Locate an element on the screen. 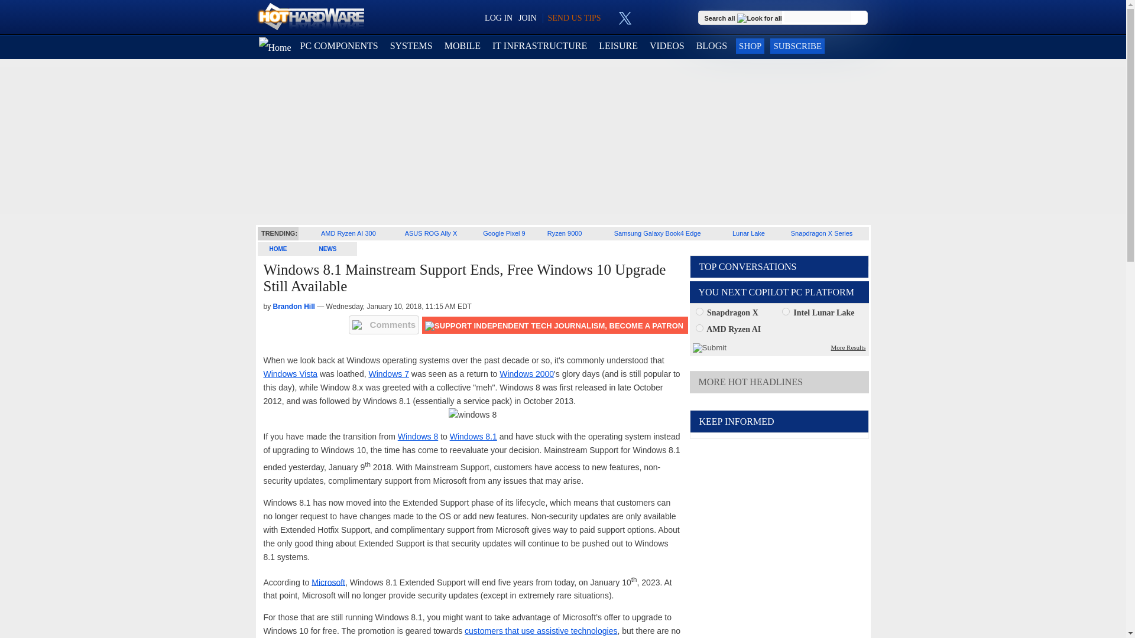  758 is located at coordinates (786, 311).